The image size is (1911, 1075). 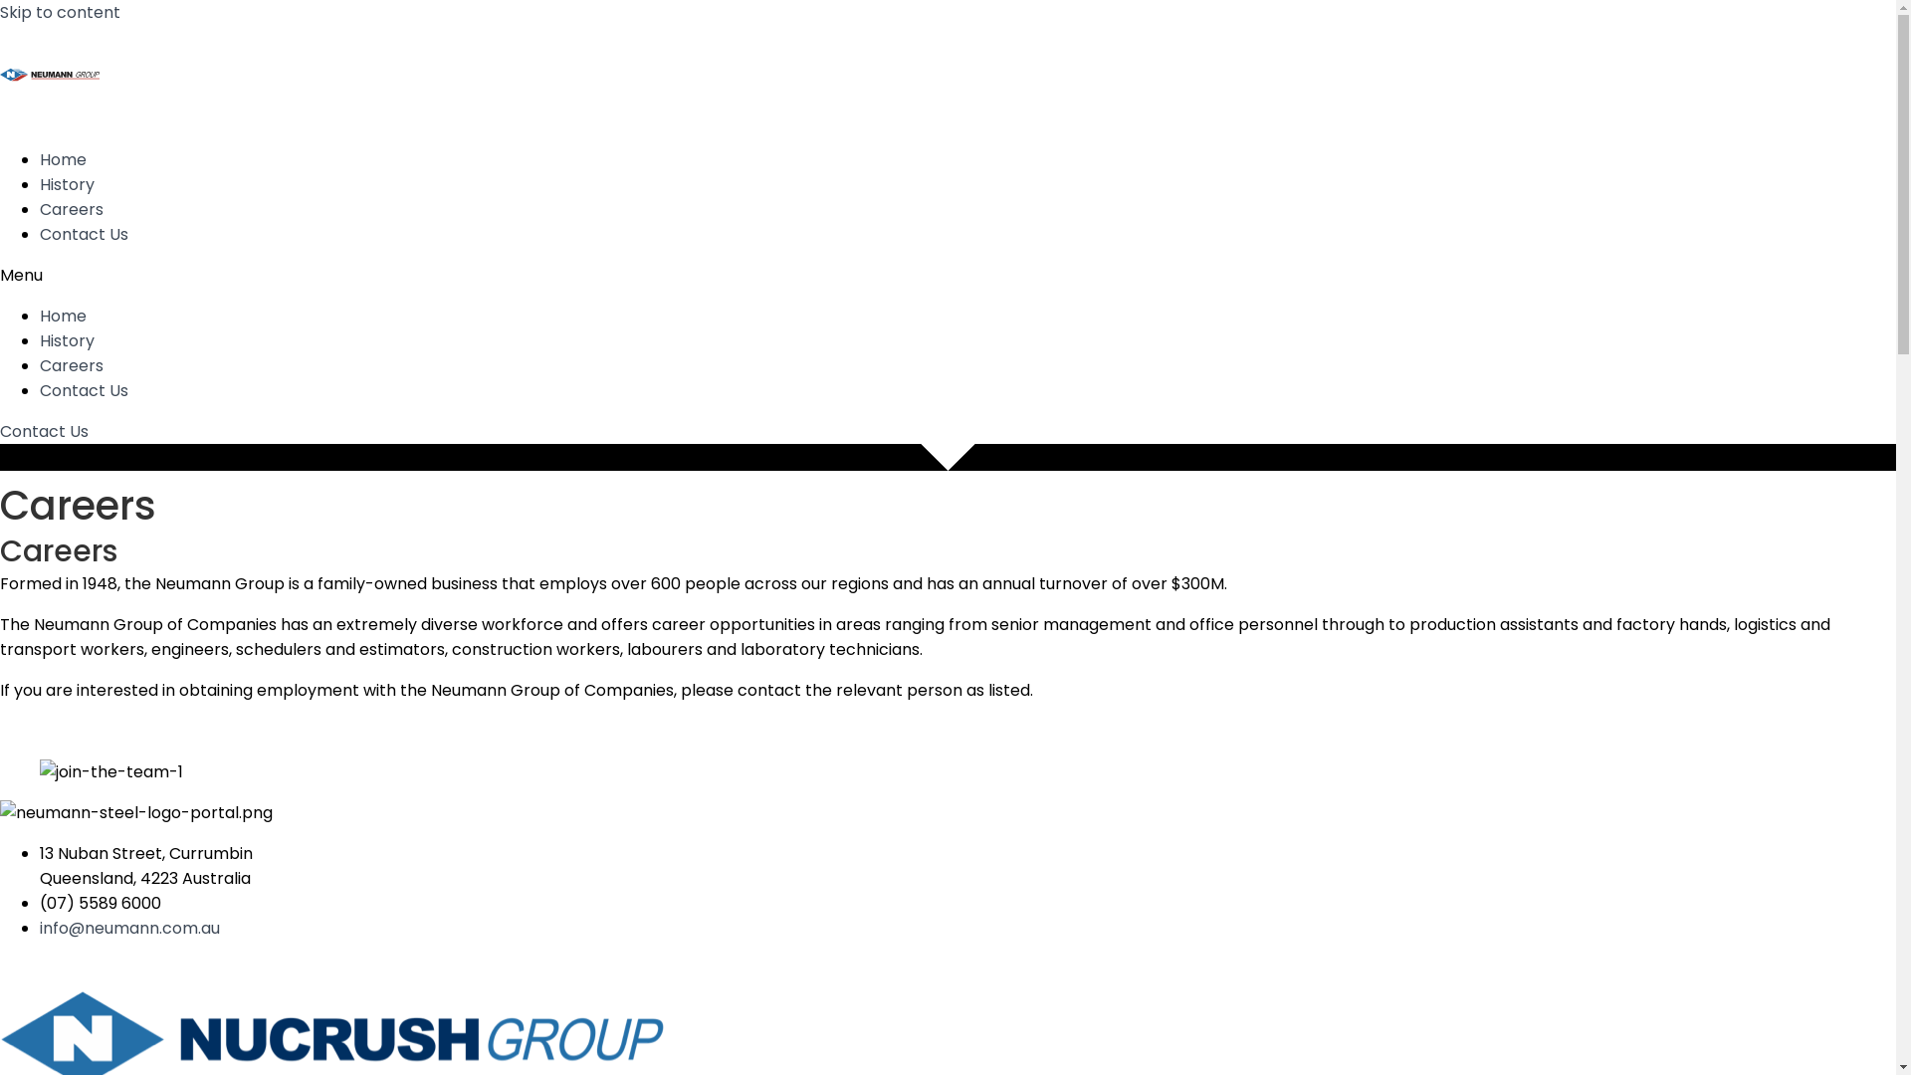 I want to click on Contact Us, so click(x=84, y=390).